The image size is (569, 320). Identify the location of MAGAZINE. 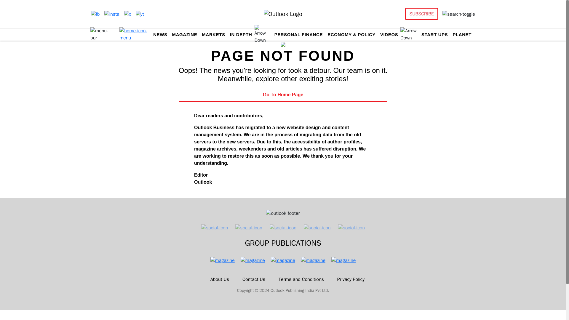
(185, 34).